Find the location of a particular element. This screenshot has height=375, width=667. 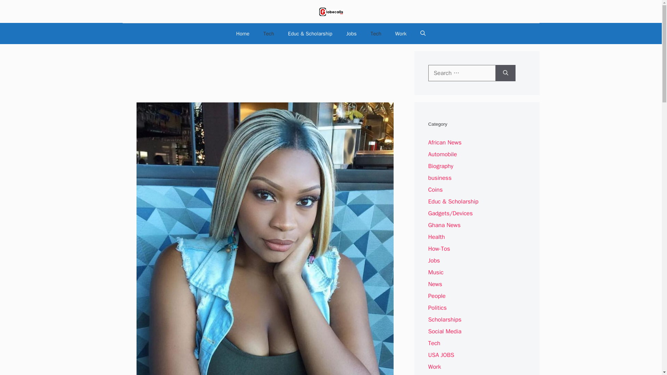

Jobs is located at coordinates (434, 260).